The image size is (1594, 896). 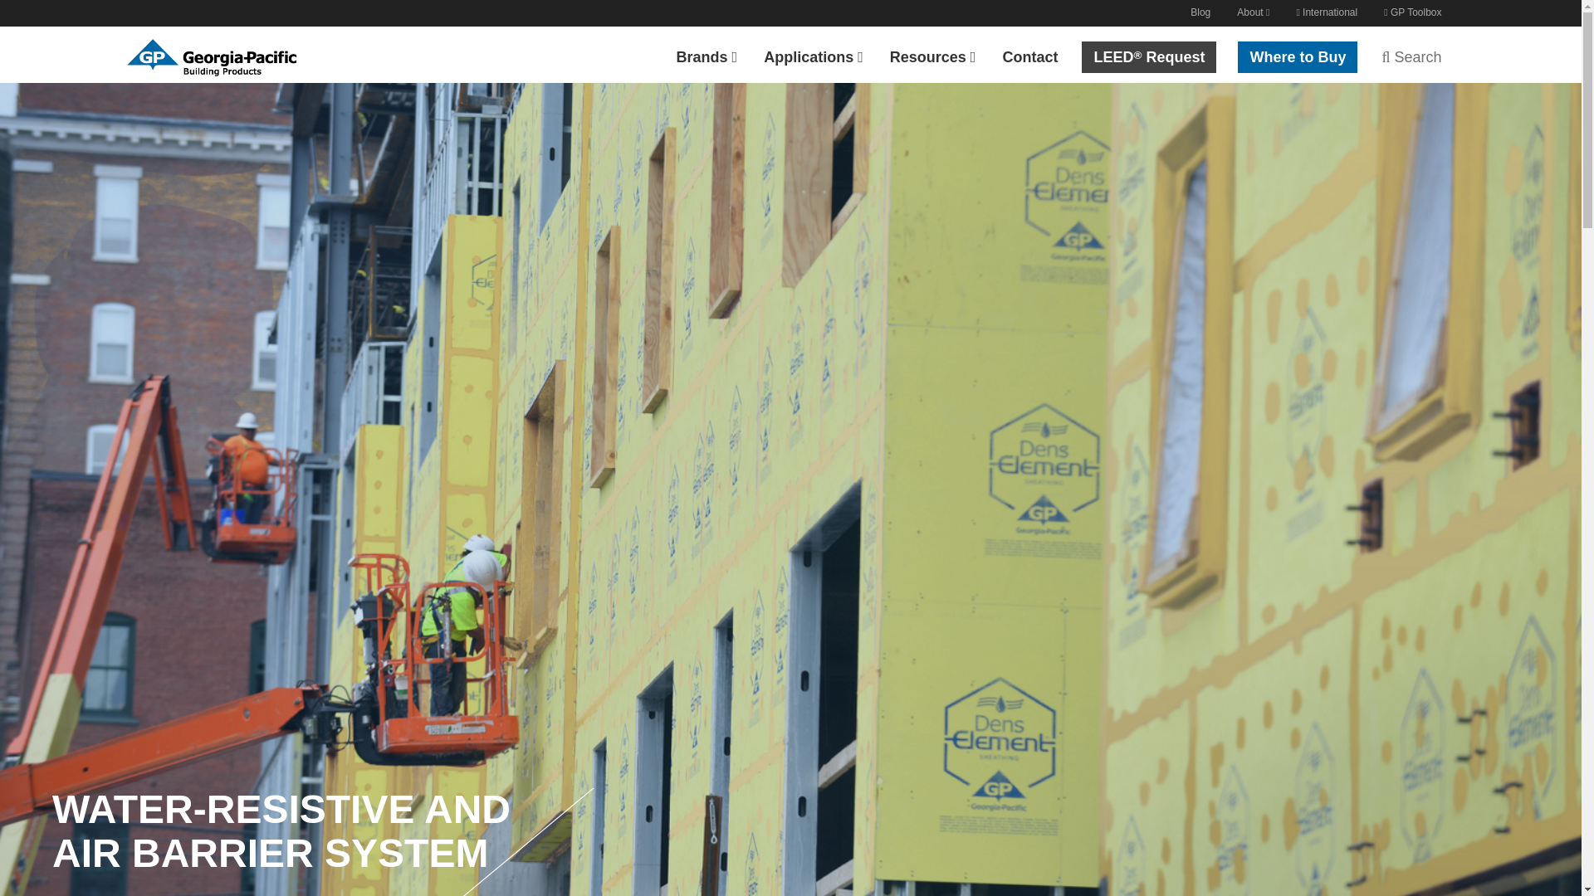 What do you see at coordinates (1200, 13) in the screenshot?
I see `Blog` at bounding box center [1200, 13].